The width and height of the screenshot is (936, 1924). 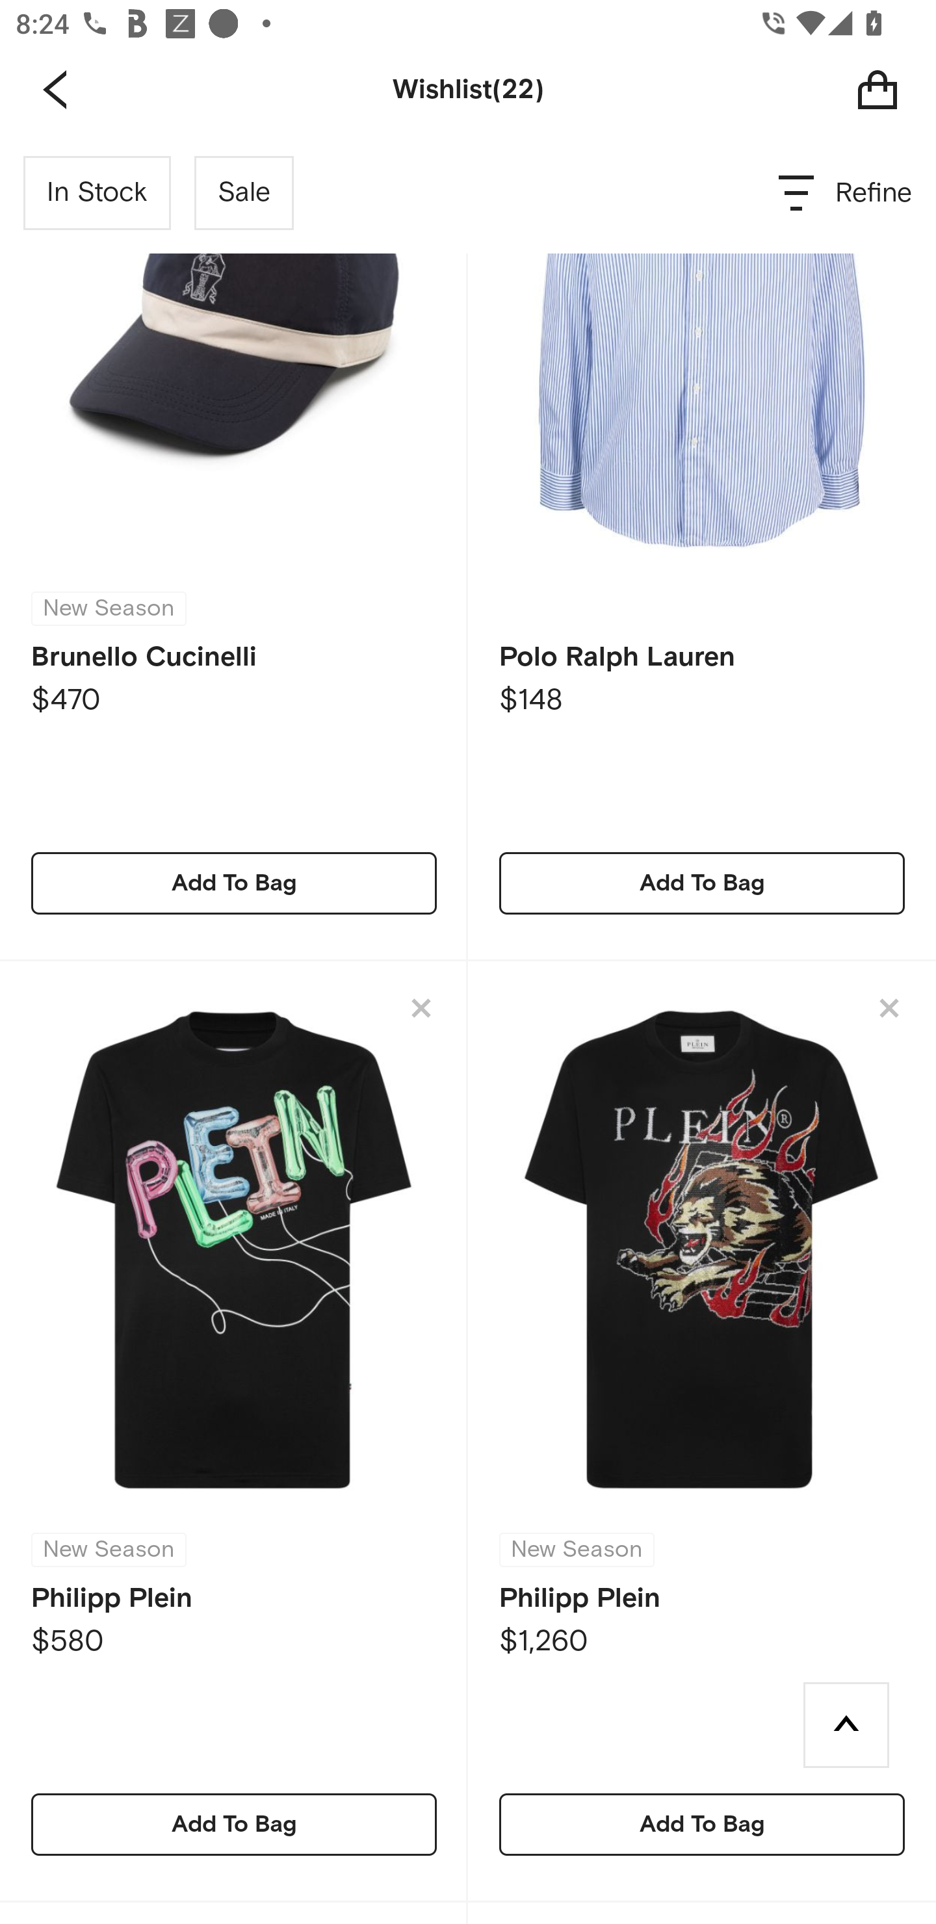 I want to click on Refine, so click(x=846, y=193).